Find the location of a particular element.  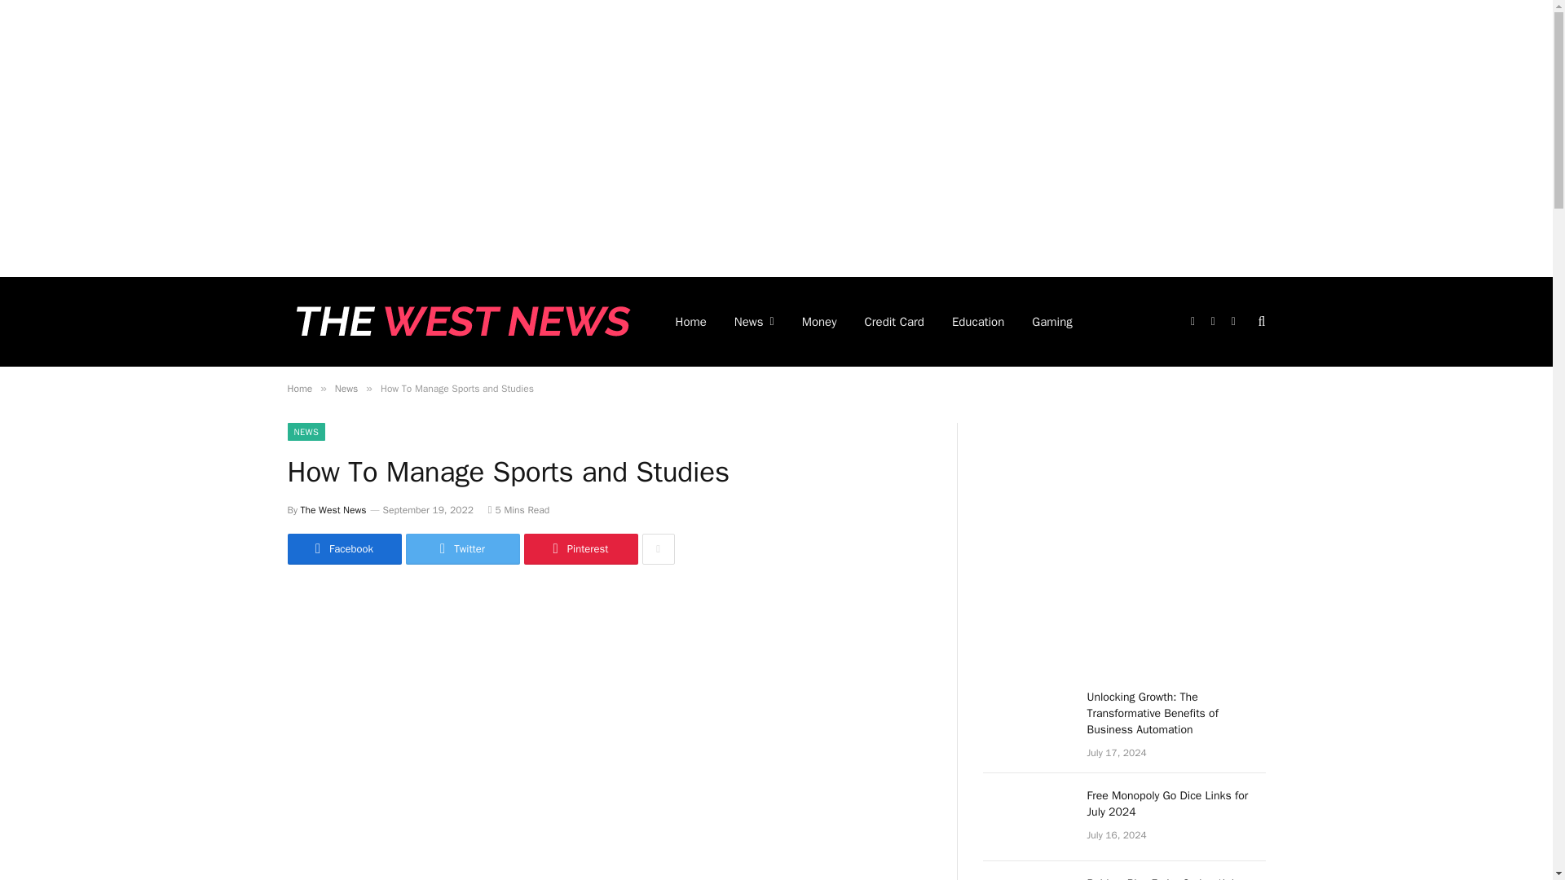

The West News is located at coordinates (333, 509).